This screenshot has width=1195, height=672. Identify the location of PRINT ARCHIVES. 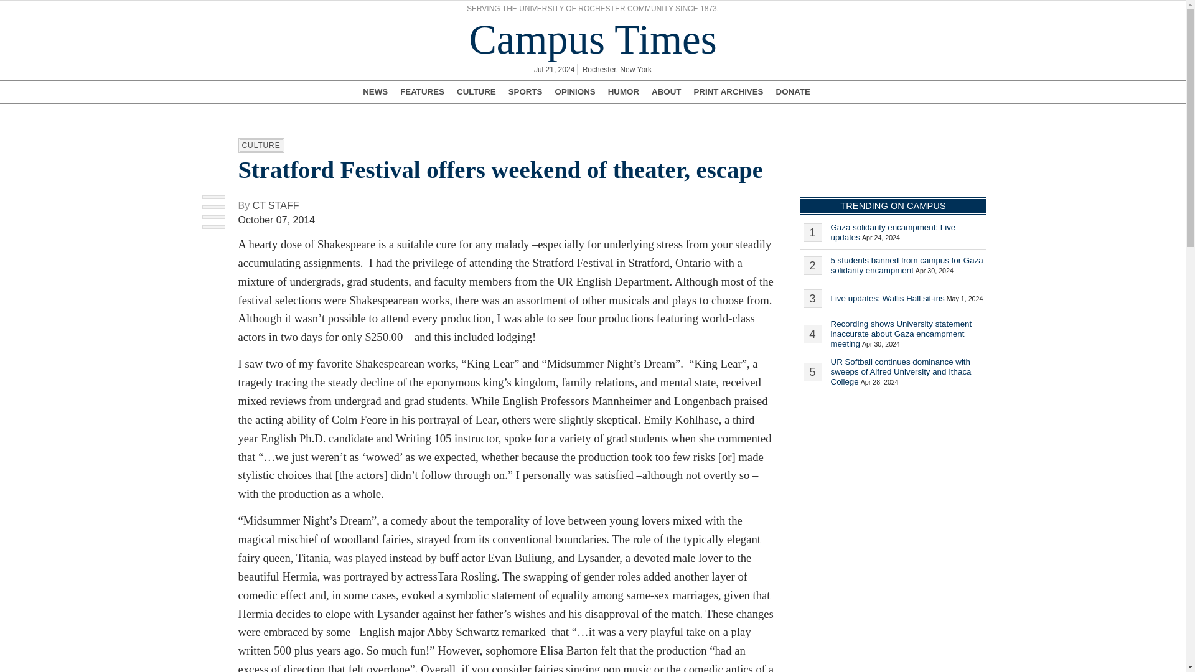
(728, 92).